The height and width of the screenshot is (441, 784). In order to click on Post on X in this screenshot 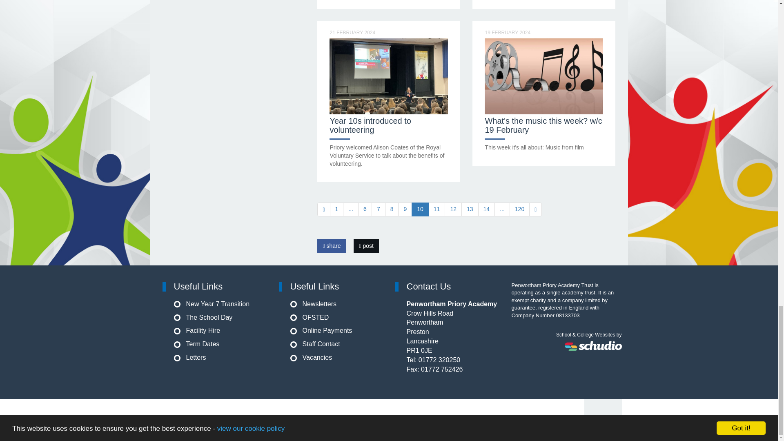, I will do `click(366, 246)`.